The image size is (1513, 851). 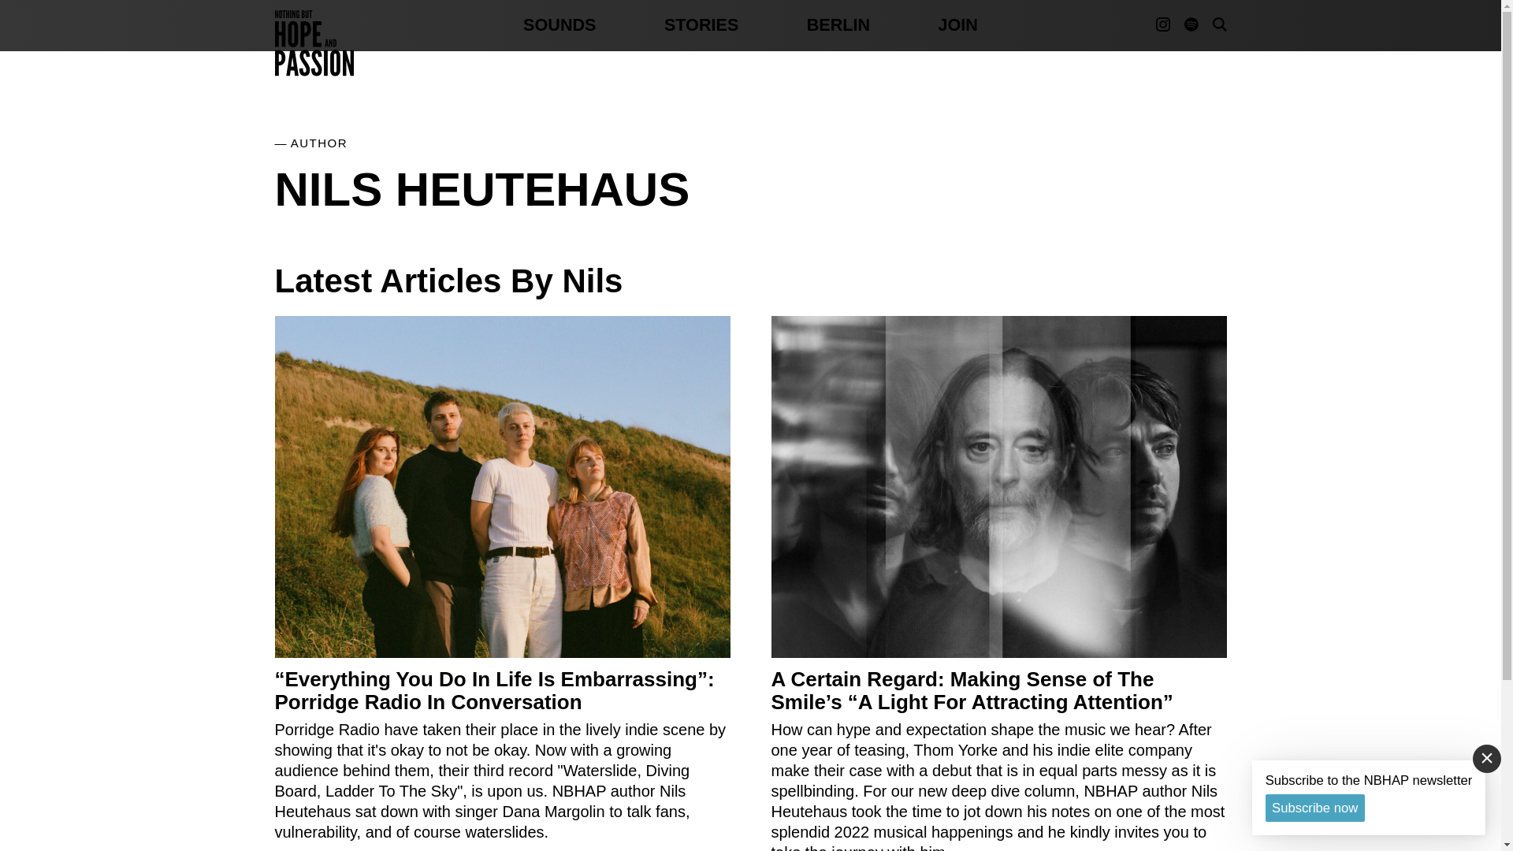 I want to click on SOUNDS, so click(x=559, y=25).